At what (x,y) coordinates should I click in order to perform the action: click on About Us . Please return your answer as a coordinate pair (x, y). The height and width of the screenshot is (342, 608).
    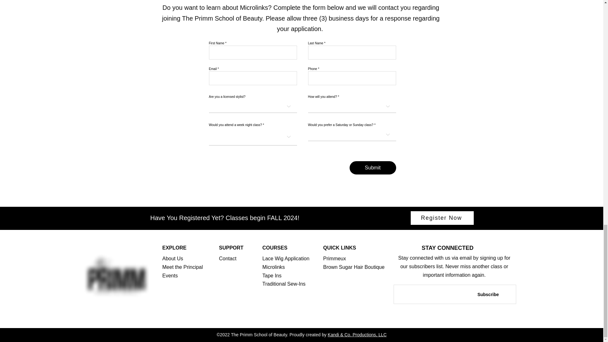
    Looking at the image, I should click on (173, 258).